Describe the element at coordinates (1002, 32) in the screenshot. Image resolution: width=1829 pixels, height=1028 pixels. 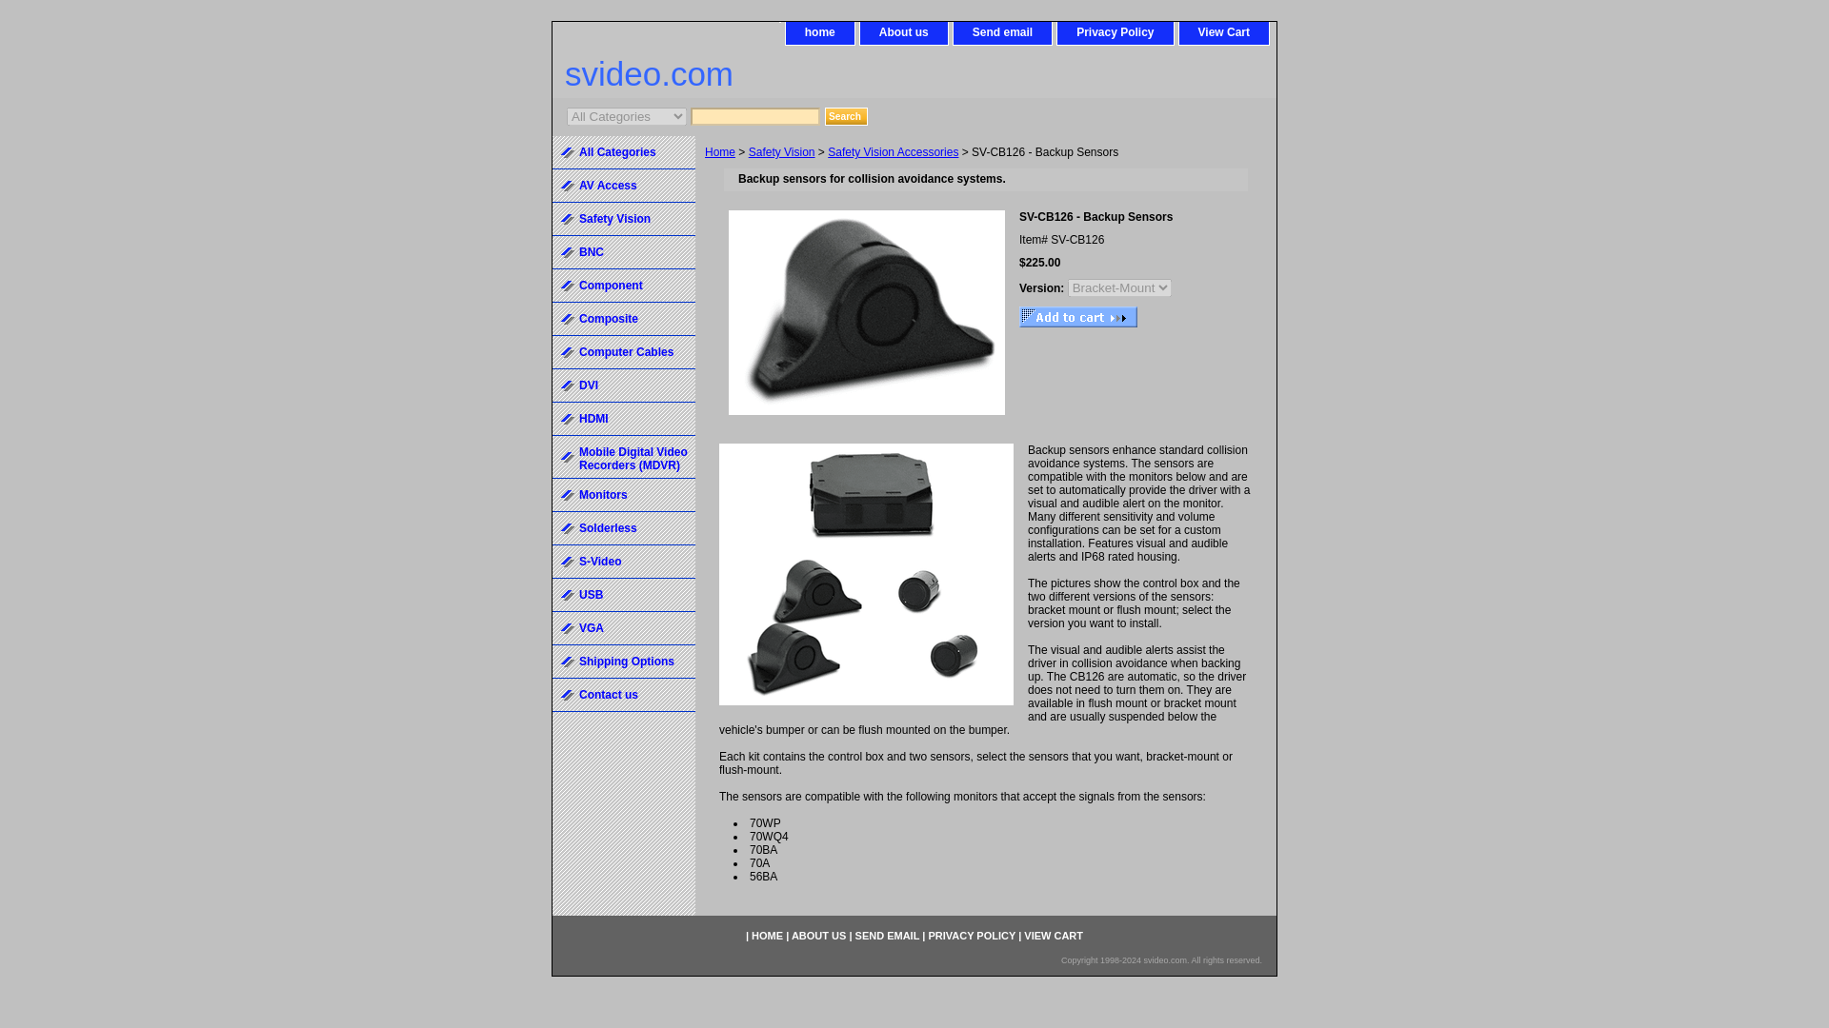
I see `Send email` at that location.